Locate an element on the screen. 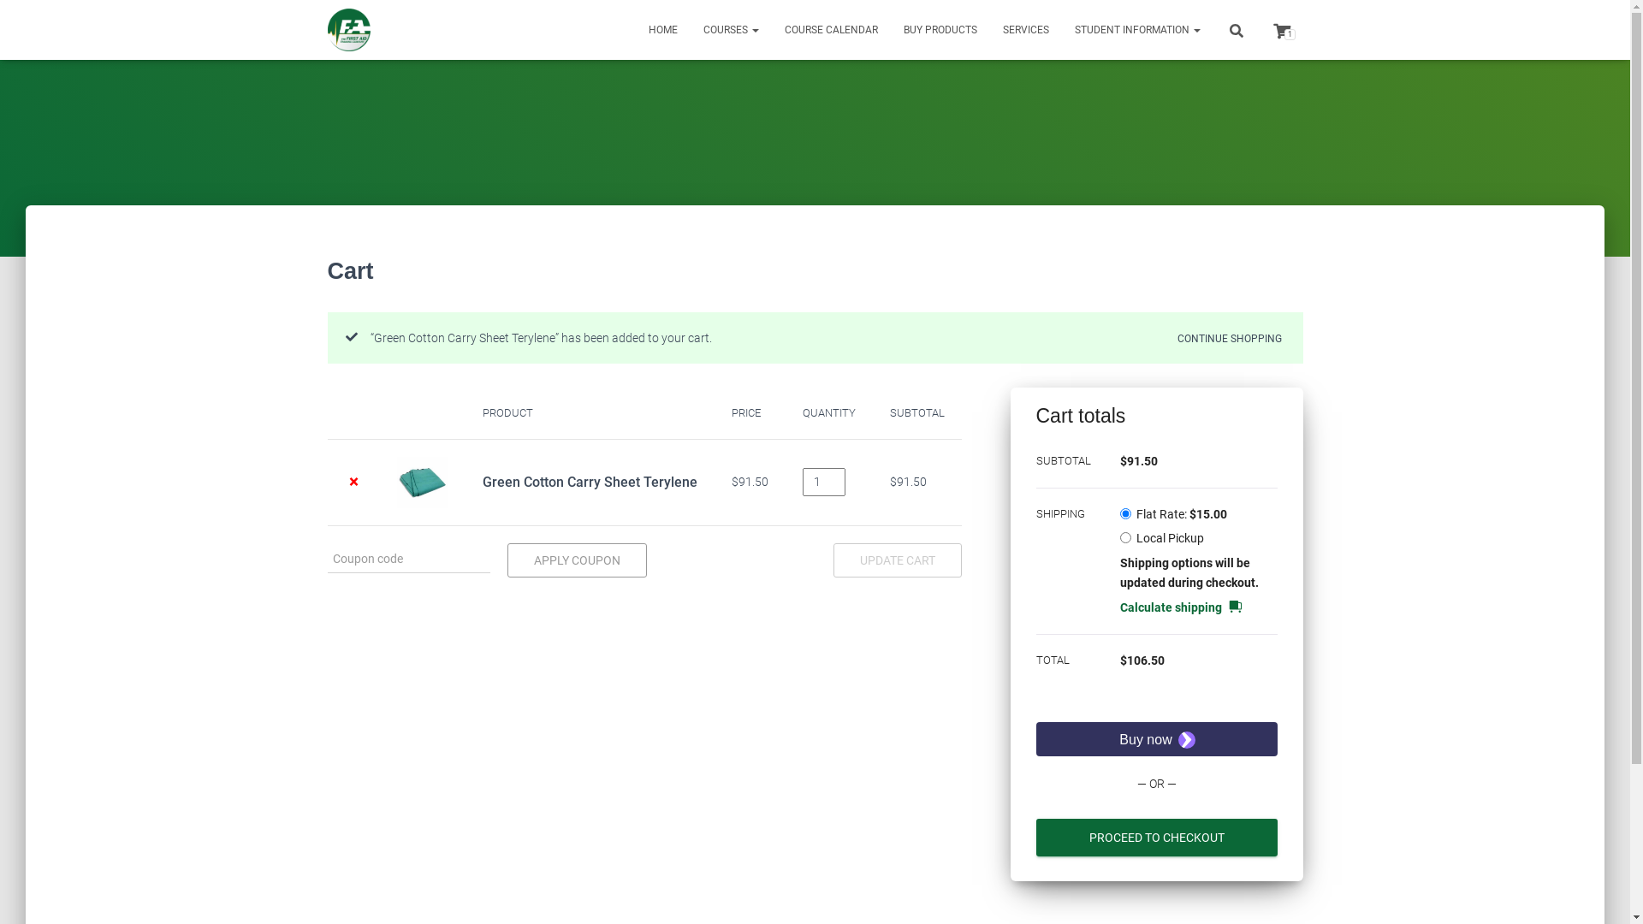 The image size is (1643, 924). APPLY COUPON is located at coordinates (577, 560).